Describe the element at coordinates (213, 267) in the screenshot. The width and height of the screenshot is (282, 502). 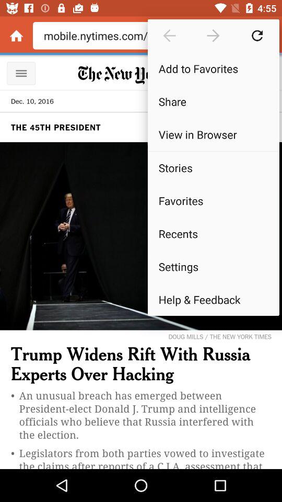
I see `turn on icon below recents` at that location.